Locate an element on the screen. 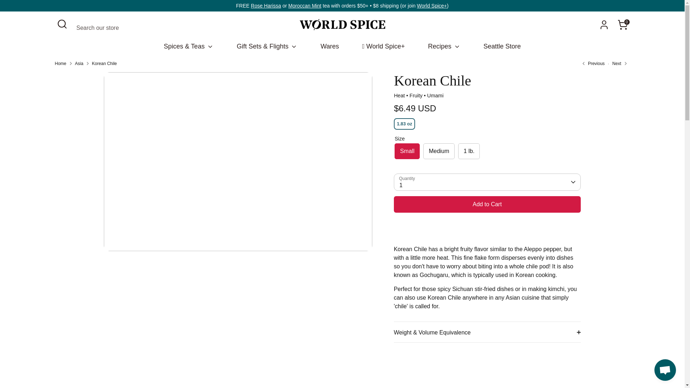  Long Pepper is located at coordinates (617, 63).